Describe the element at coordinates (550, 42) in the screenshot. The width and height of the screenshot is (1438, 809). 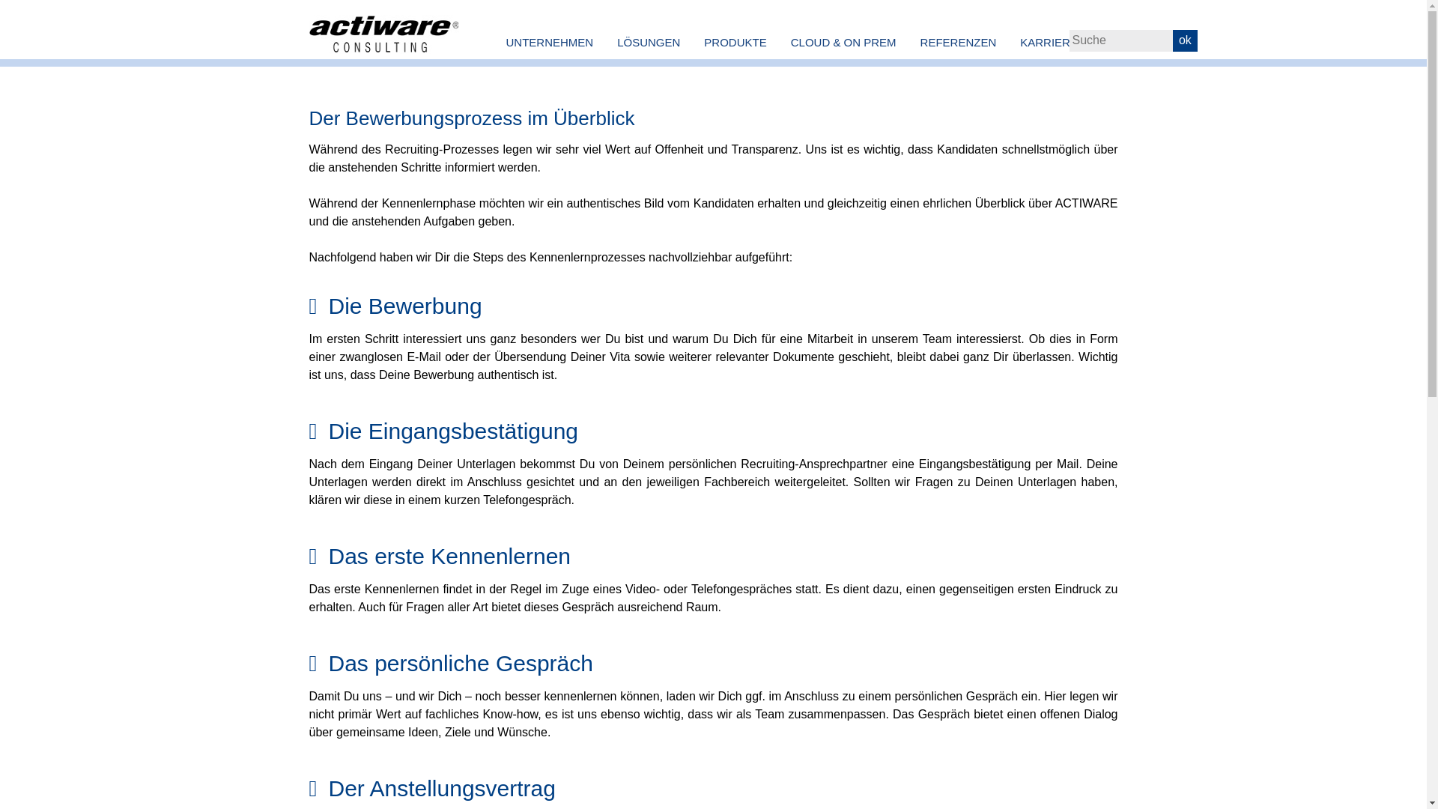
I see `UNTERNEHMEN` at that location.